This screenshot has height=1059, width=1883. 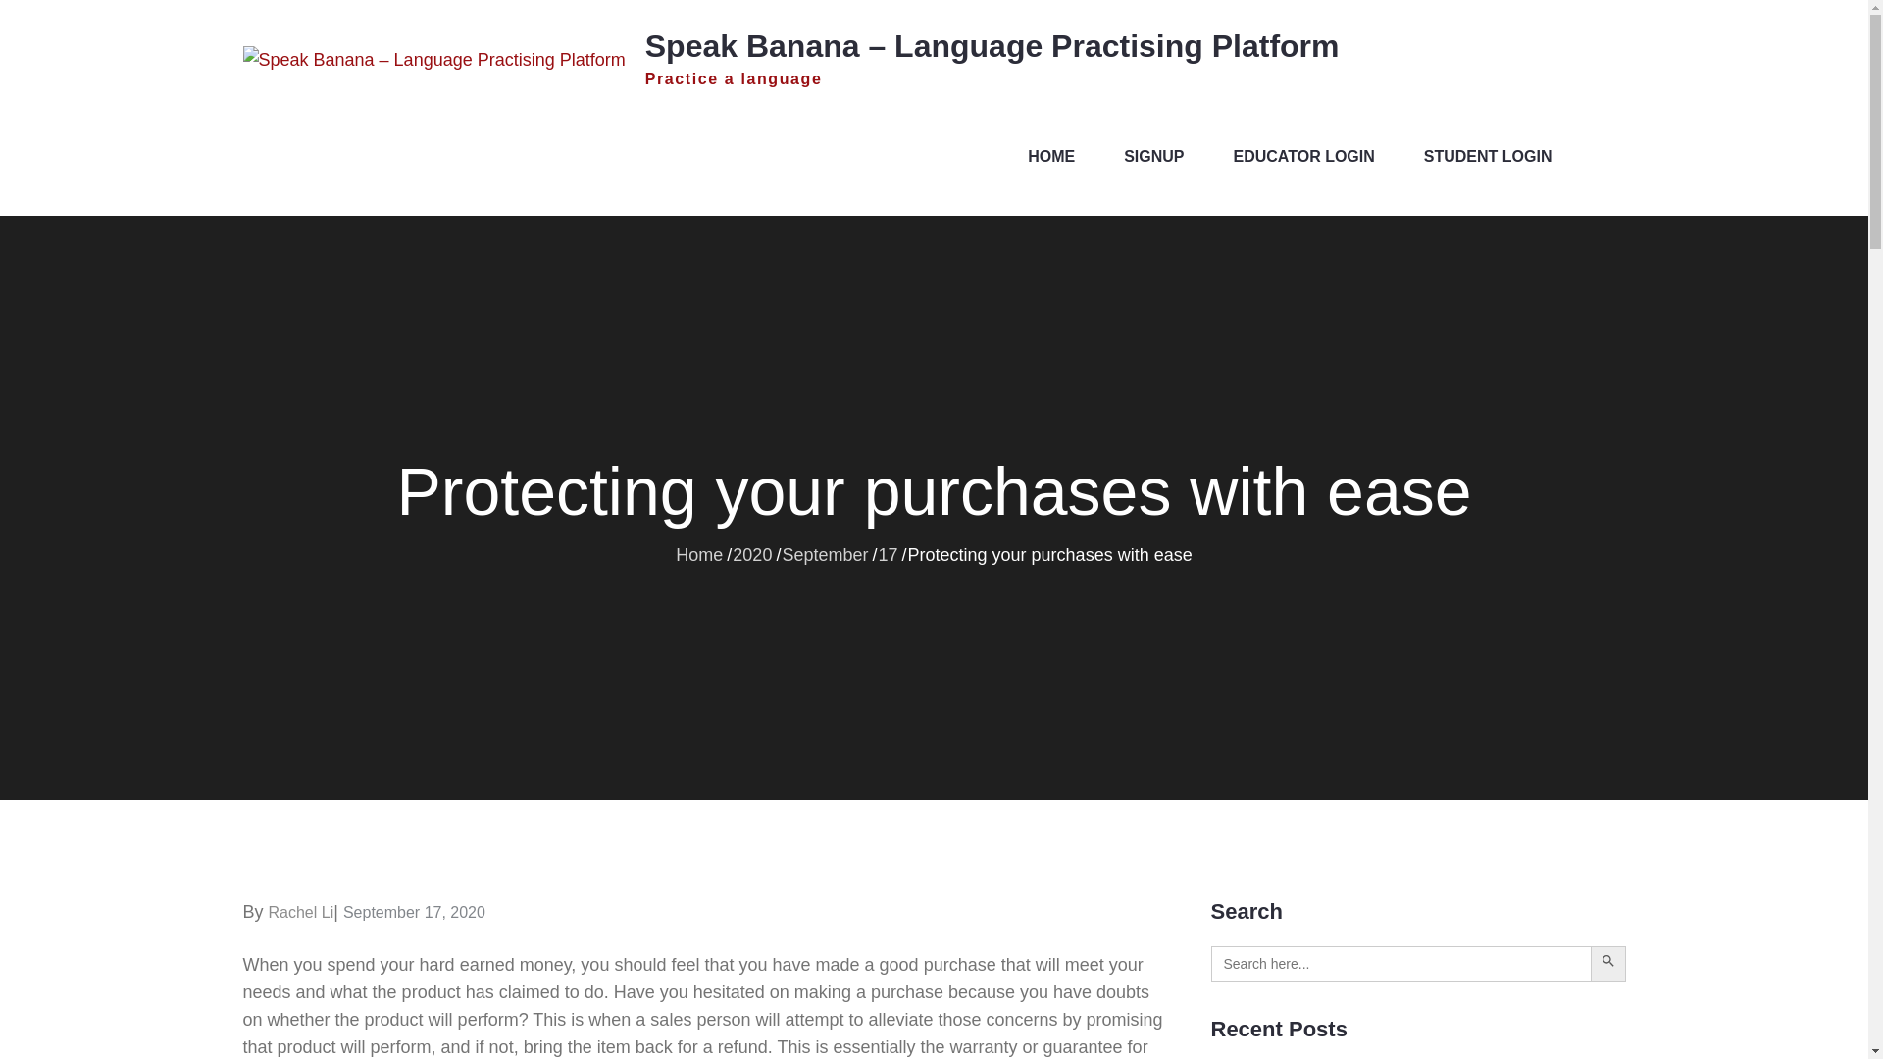 What do you see at coordinates (1153, 157) in the screenshot?
I see `SIGNUP` at bounding box center [1153, 157].